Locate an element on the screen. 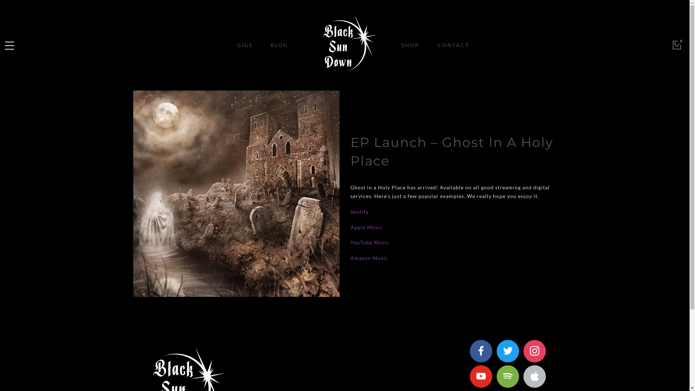 This screenshot has height=391, width=695. apple is located at coordinates (535, 376).